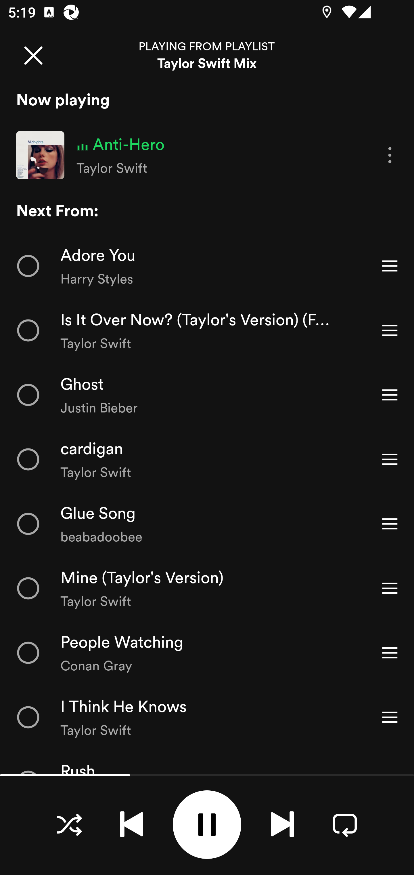 The width and height of the screenshot is (414, 875). What do you see at coordinates (207, 459) in the screenshot?
I see `cardigan Taylor Swift Reorder track` at bounding box center [207, 459].